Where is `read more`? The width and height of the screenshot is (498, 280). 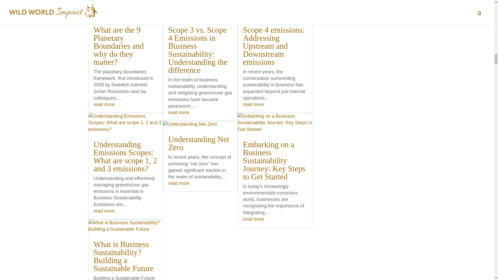
read more is located at coordinates (253, 104).